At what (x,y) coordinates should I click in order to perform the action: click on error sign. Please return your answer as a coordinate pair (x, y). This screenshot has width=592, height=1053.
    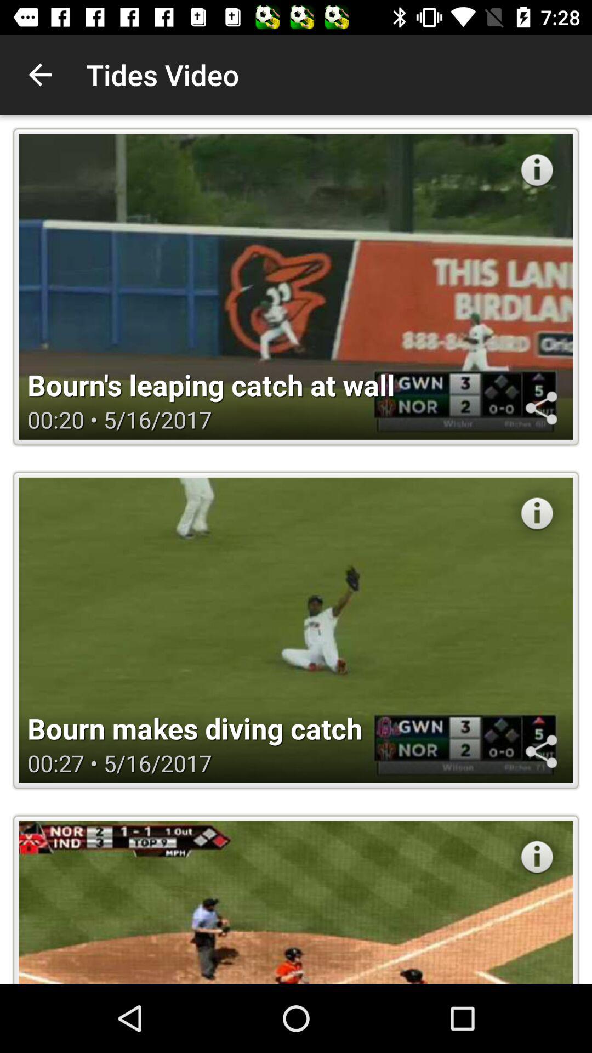
    Looking at the image, I should click on (537, 857).